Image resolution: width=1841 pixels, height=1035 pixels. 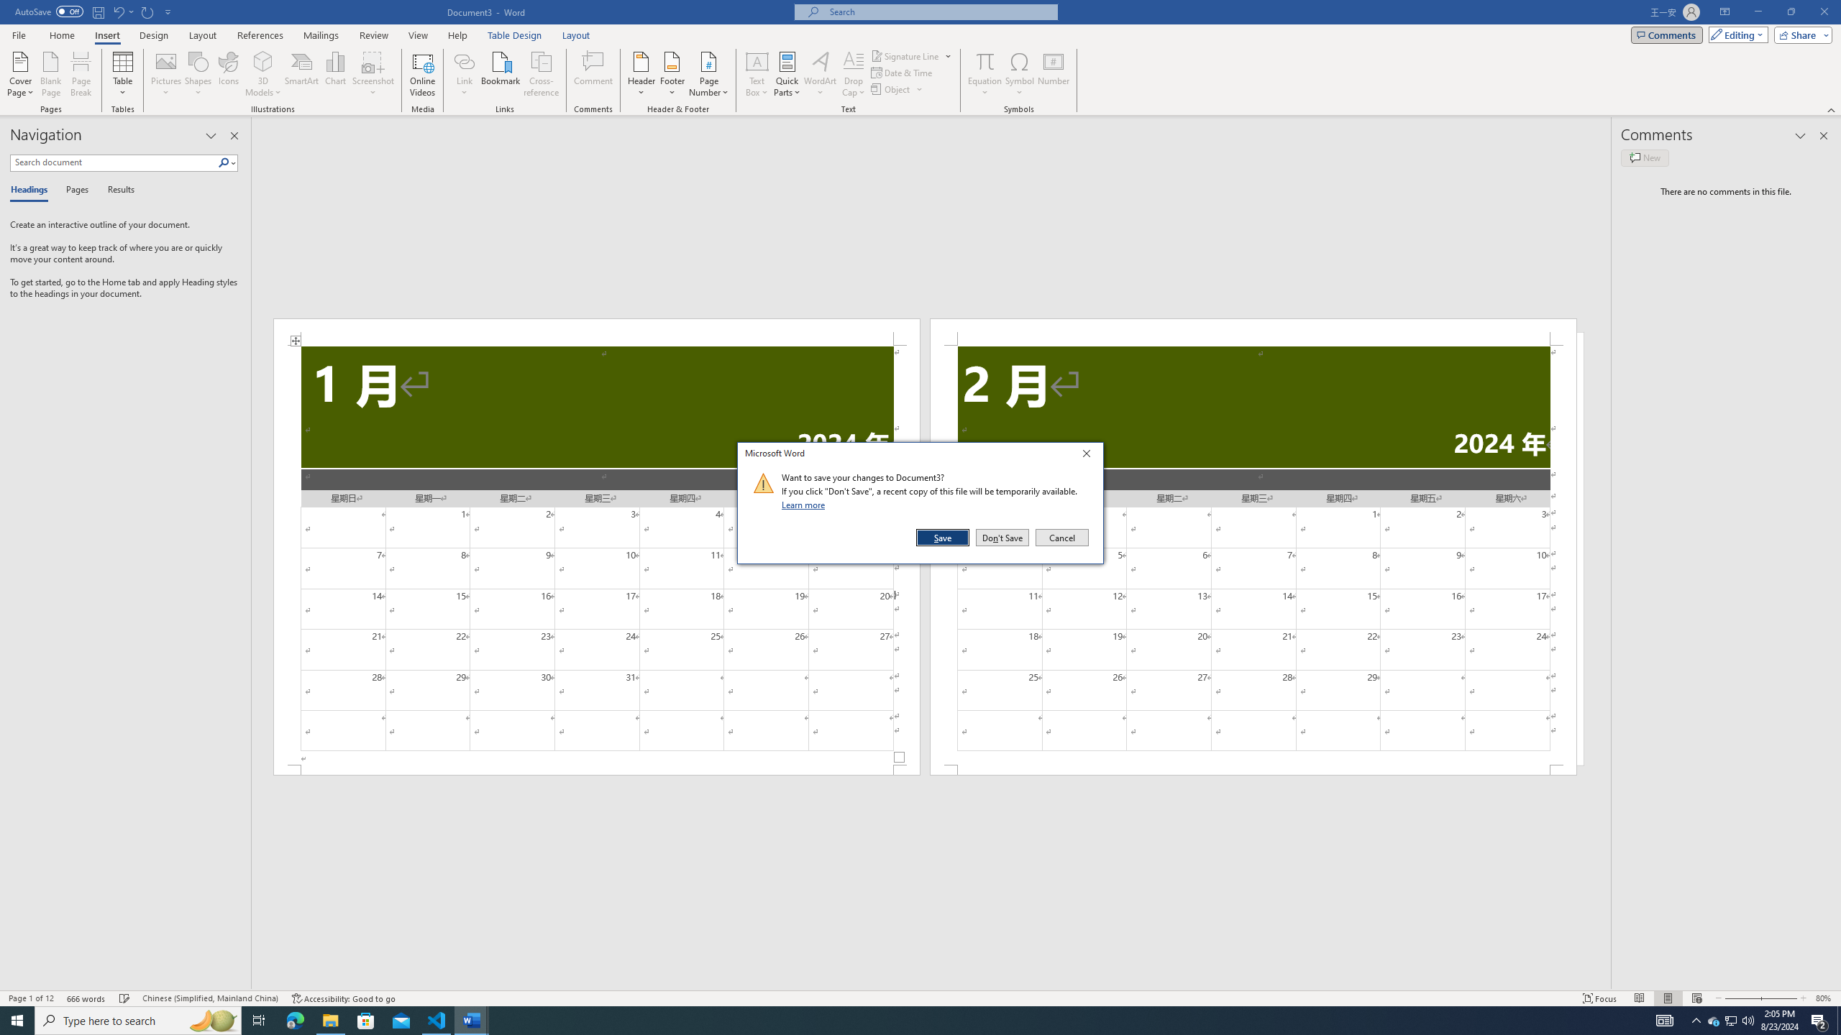 What do you see at coordinates (788, 74) in the screenshot?
I see `Quick Parts` at bounding box center [788, 74].